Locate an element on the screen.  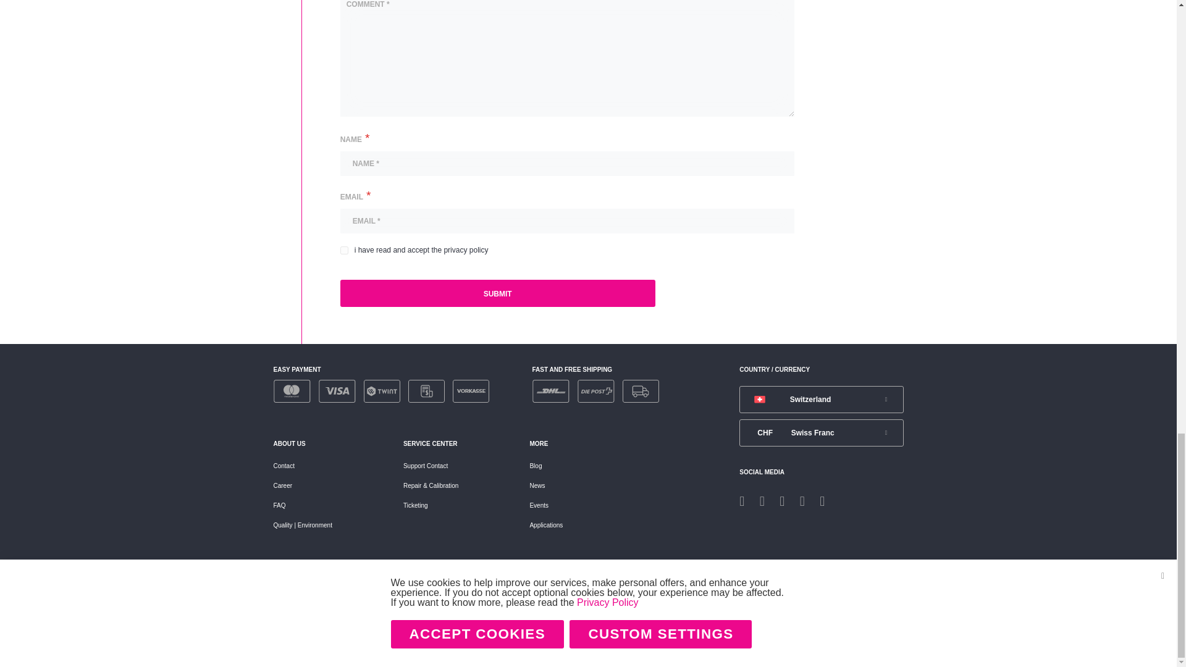
Name is located at coordinates (567, 164).